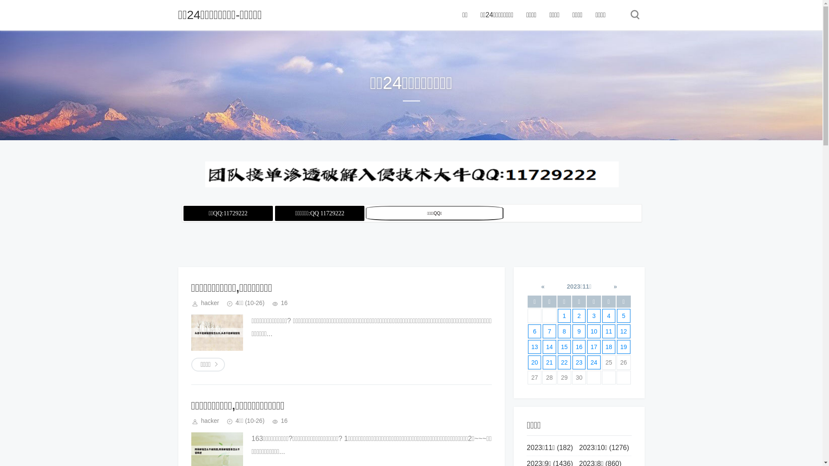  Describe the element at coordinates (564, 362) in the screenshot. I see `22` at that location.